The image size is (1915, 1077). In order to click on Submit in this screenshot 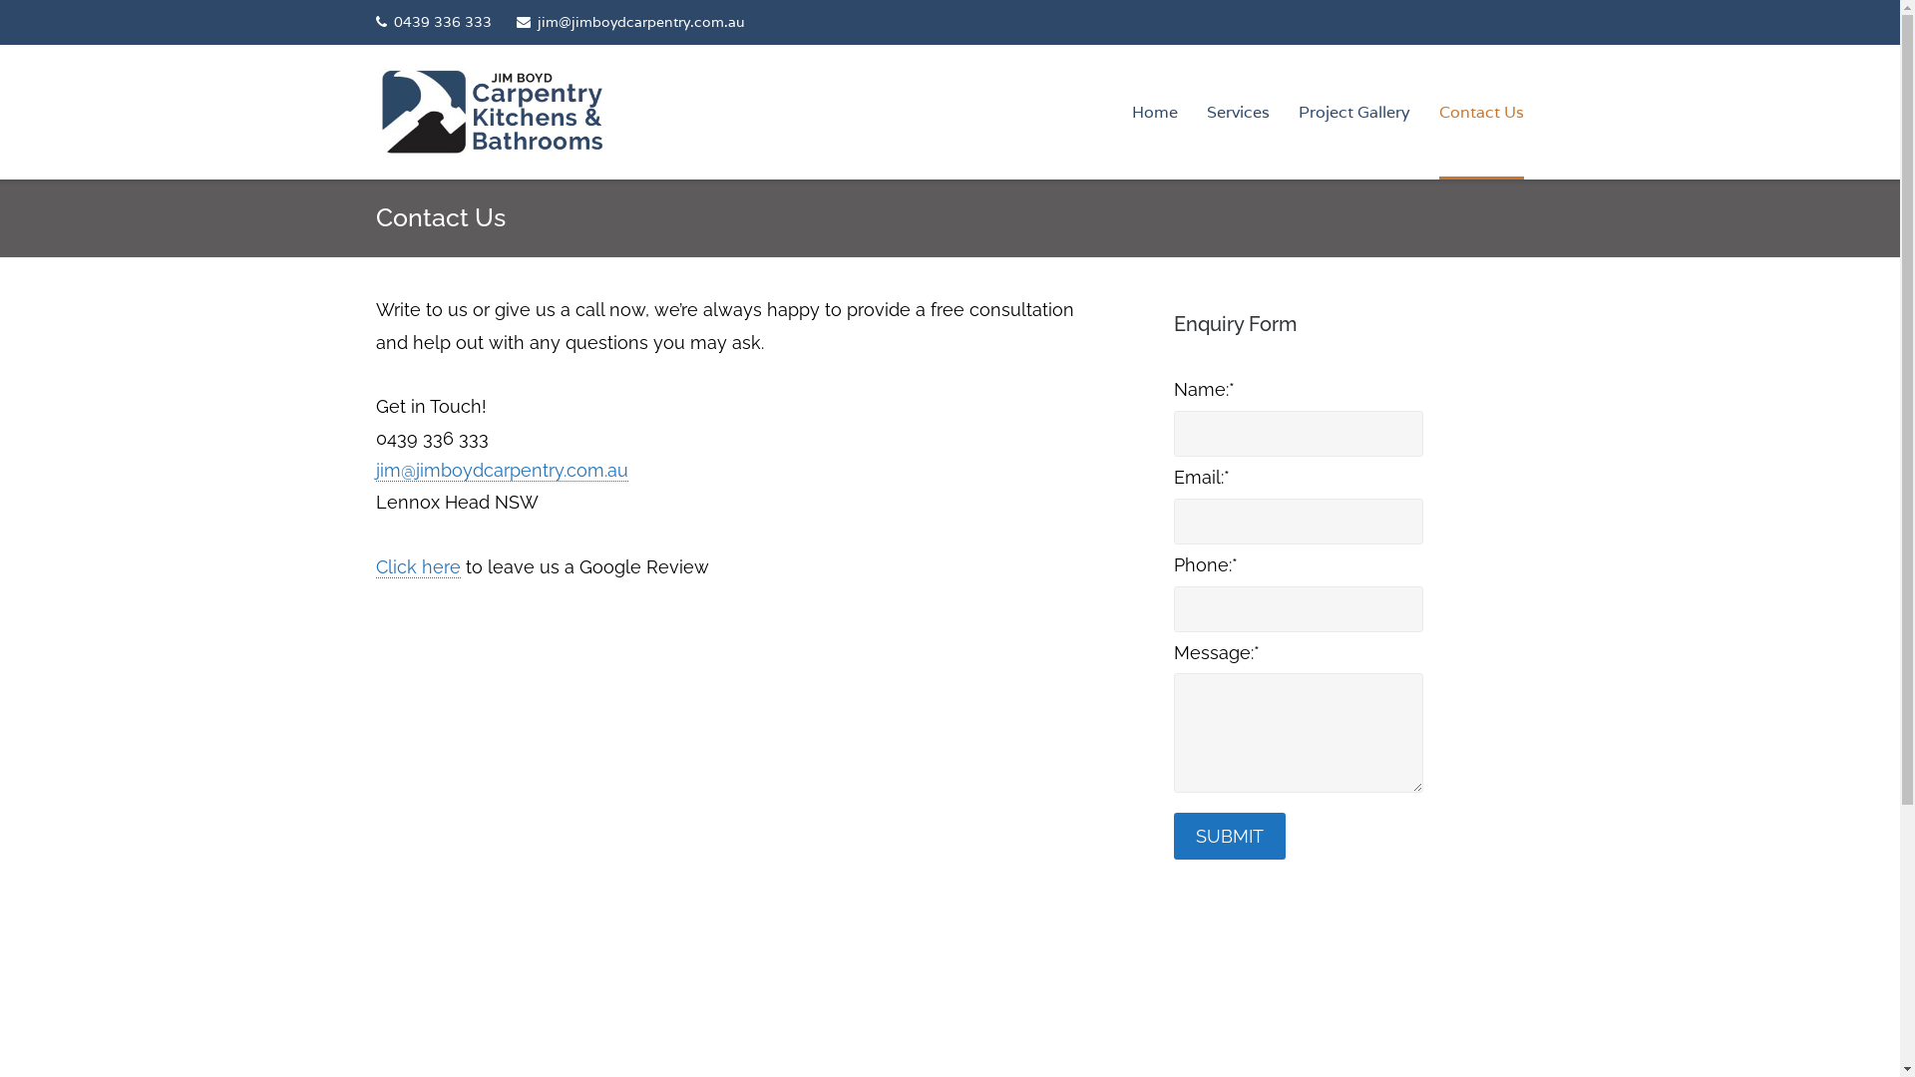, I will do `click(1230, 836)`.